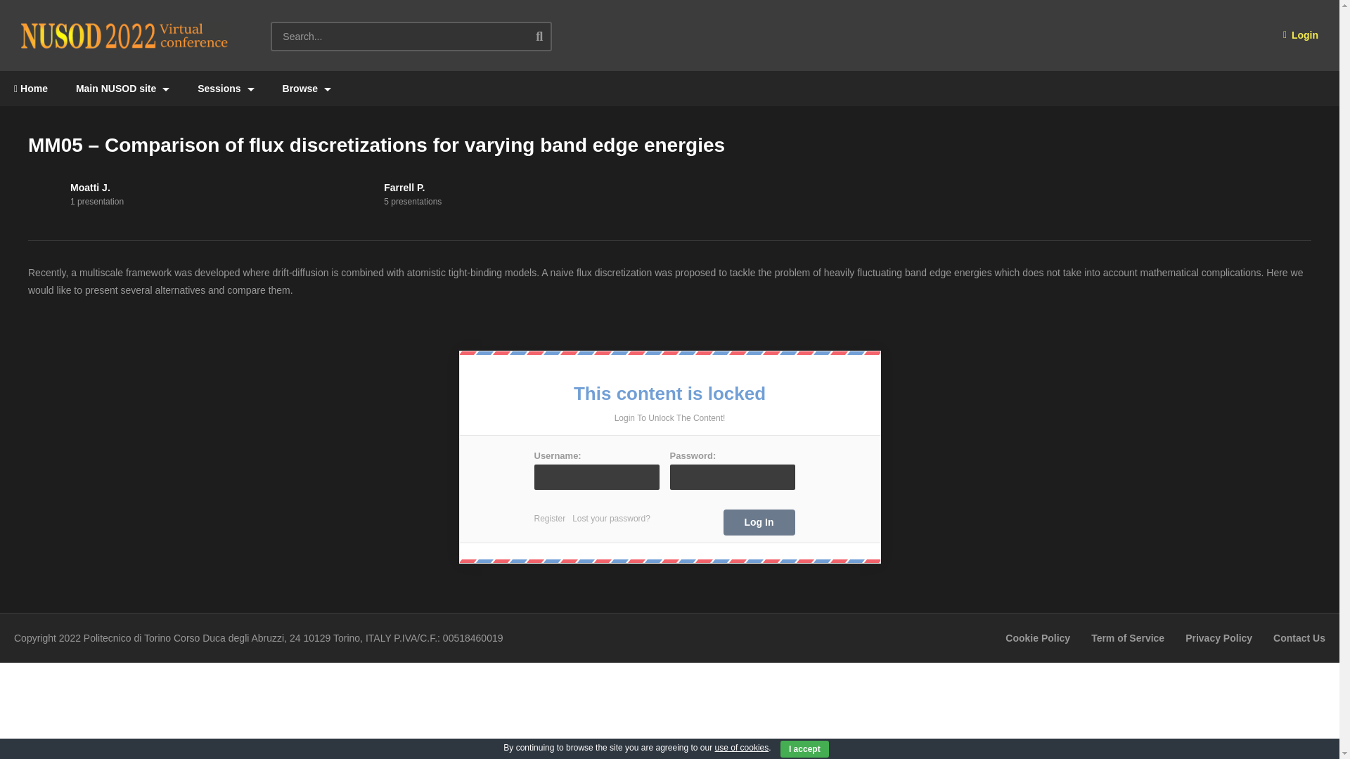 The height and width of the screenshot is (759, 1350). Describe the element at coordinates (615, 519) in the screenshot. I see `Lost your password?` at that location.